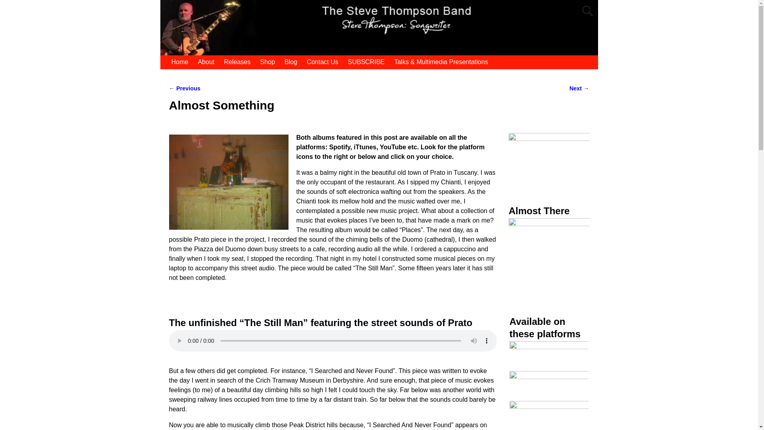 Image resolution: width=764 pixels, height=430 pixels. Describe the element at coordinates (237, 62) in the screenshot. I see `Releases` at that location.